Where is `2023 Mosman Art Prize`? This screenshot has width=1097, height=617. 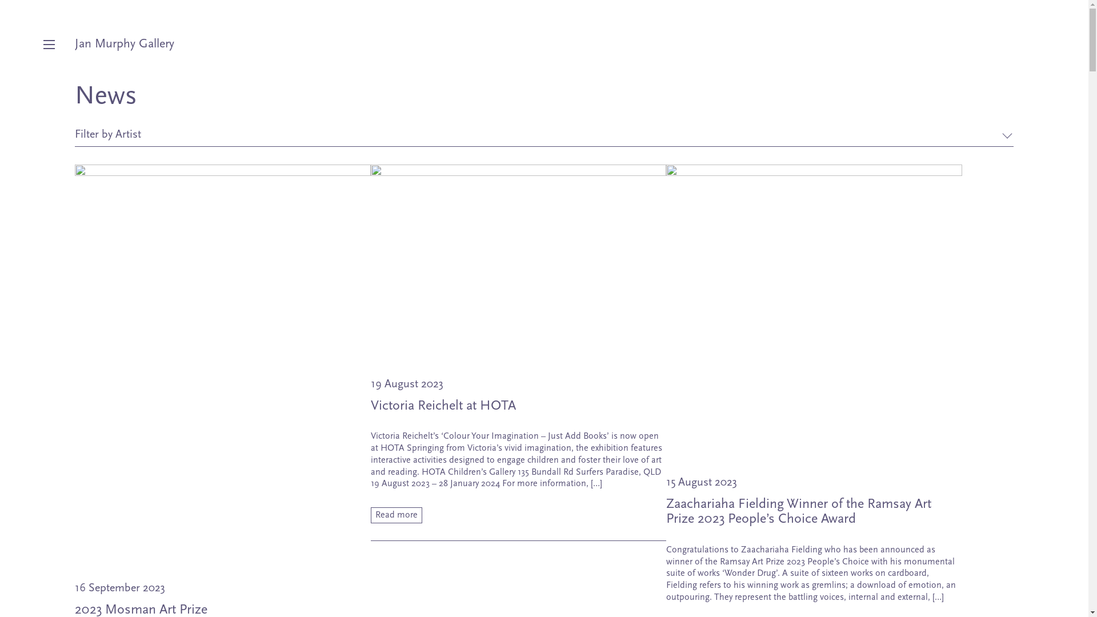 2023 Mosman Art Prize is located at coordinates (223, 366).